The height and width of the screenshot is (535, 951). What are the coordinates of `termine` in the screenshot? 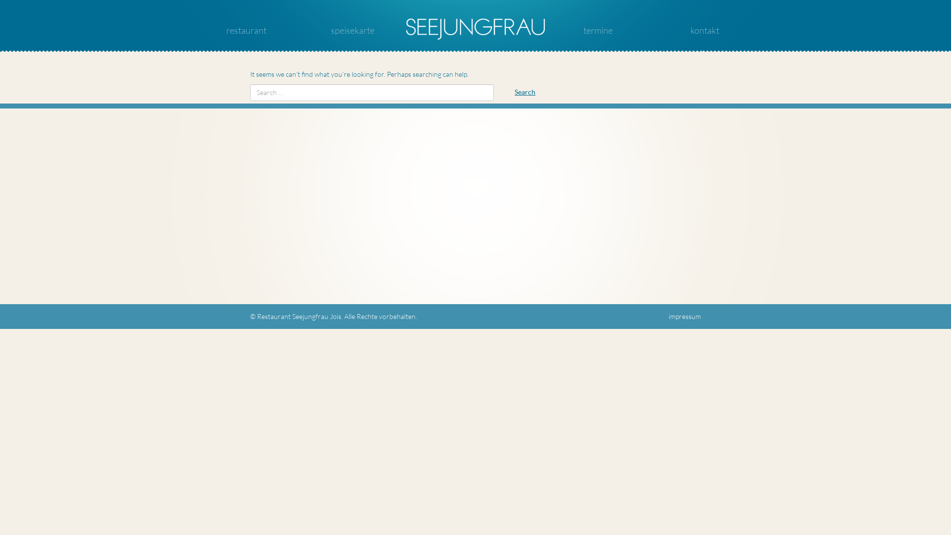 It's located at (598, 30).